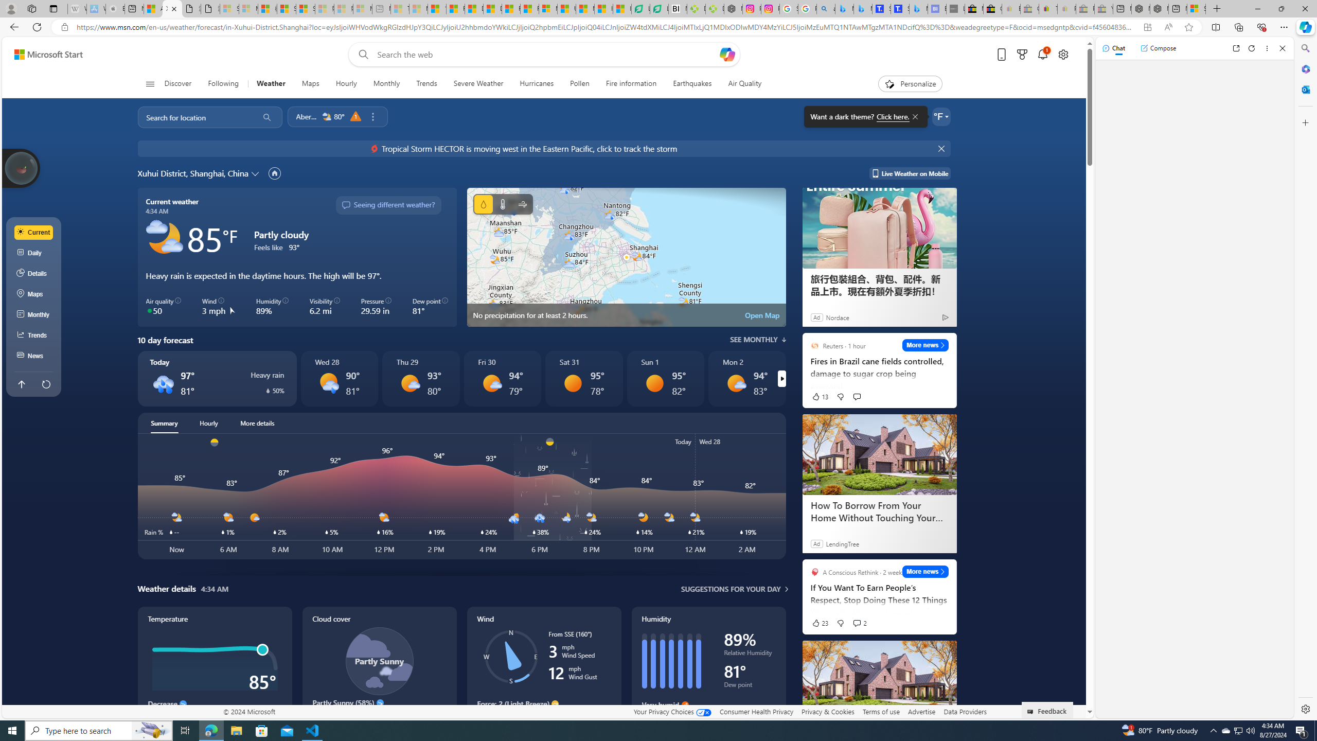 Image resolution: width=1317 pixels, height=741 pixels. What do you see at coordinates (477, 84) in the screenshot?
I see `Severe Weather` at bounding box center [477, 84].